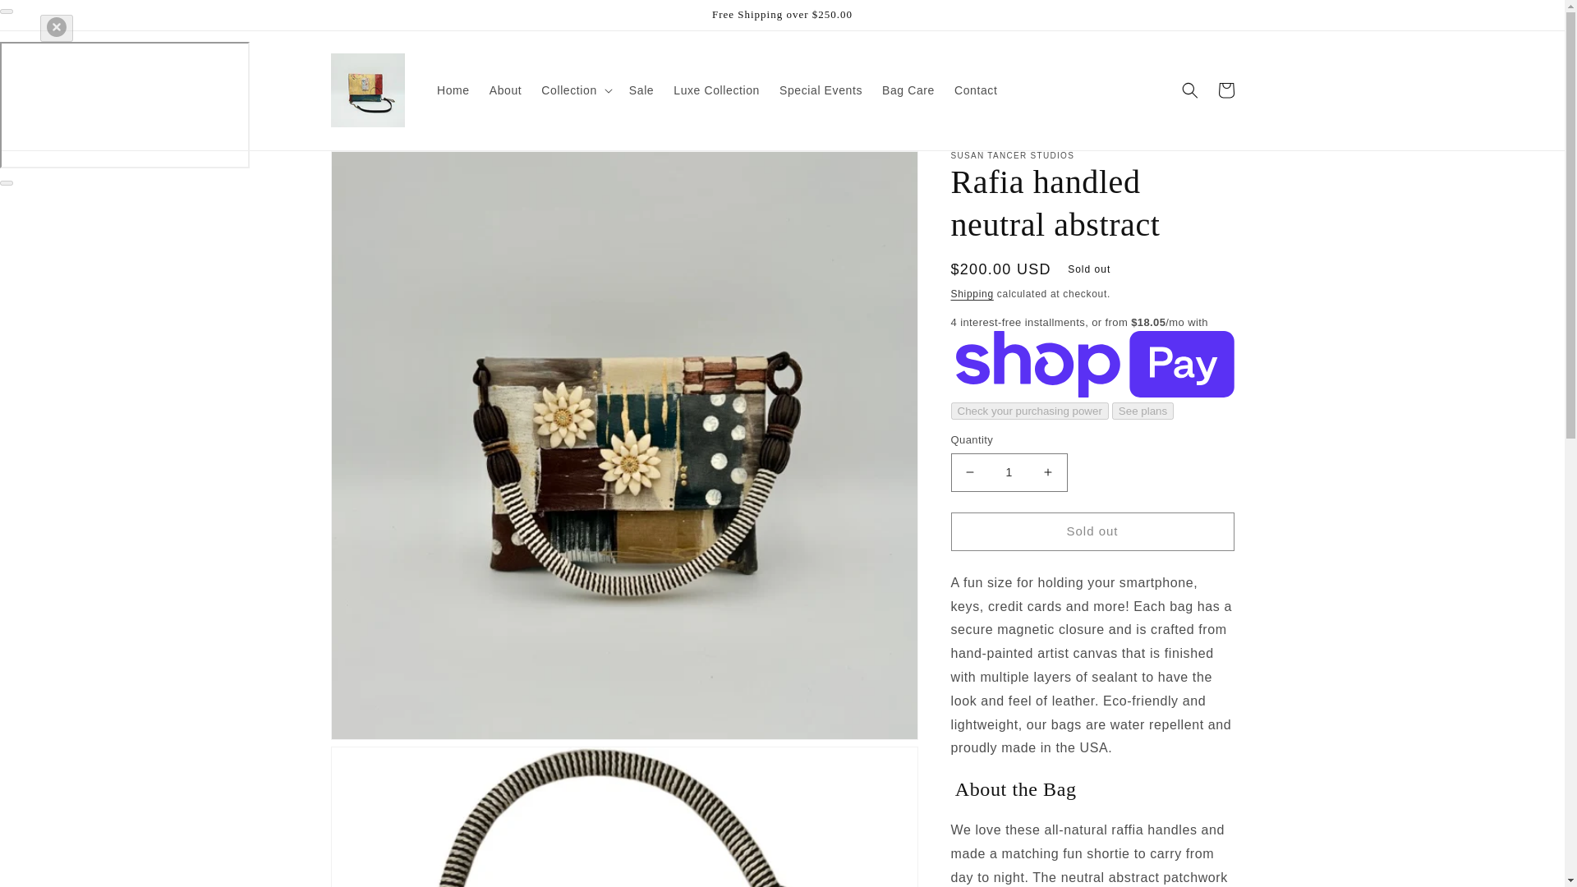 This screenshot has width=1577, height=887. What do you see at coordinates (379, 169) in the screenshot?
I see `Skip to product information` at bounding box center [379, 169].